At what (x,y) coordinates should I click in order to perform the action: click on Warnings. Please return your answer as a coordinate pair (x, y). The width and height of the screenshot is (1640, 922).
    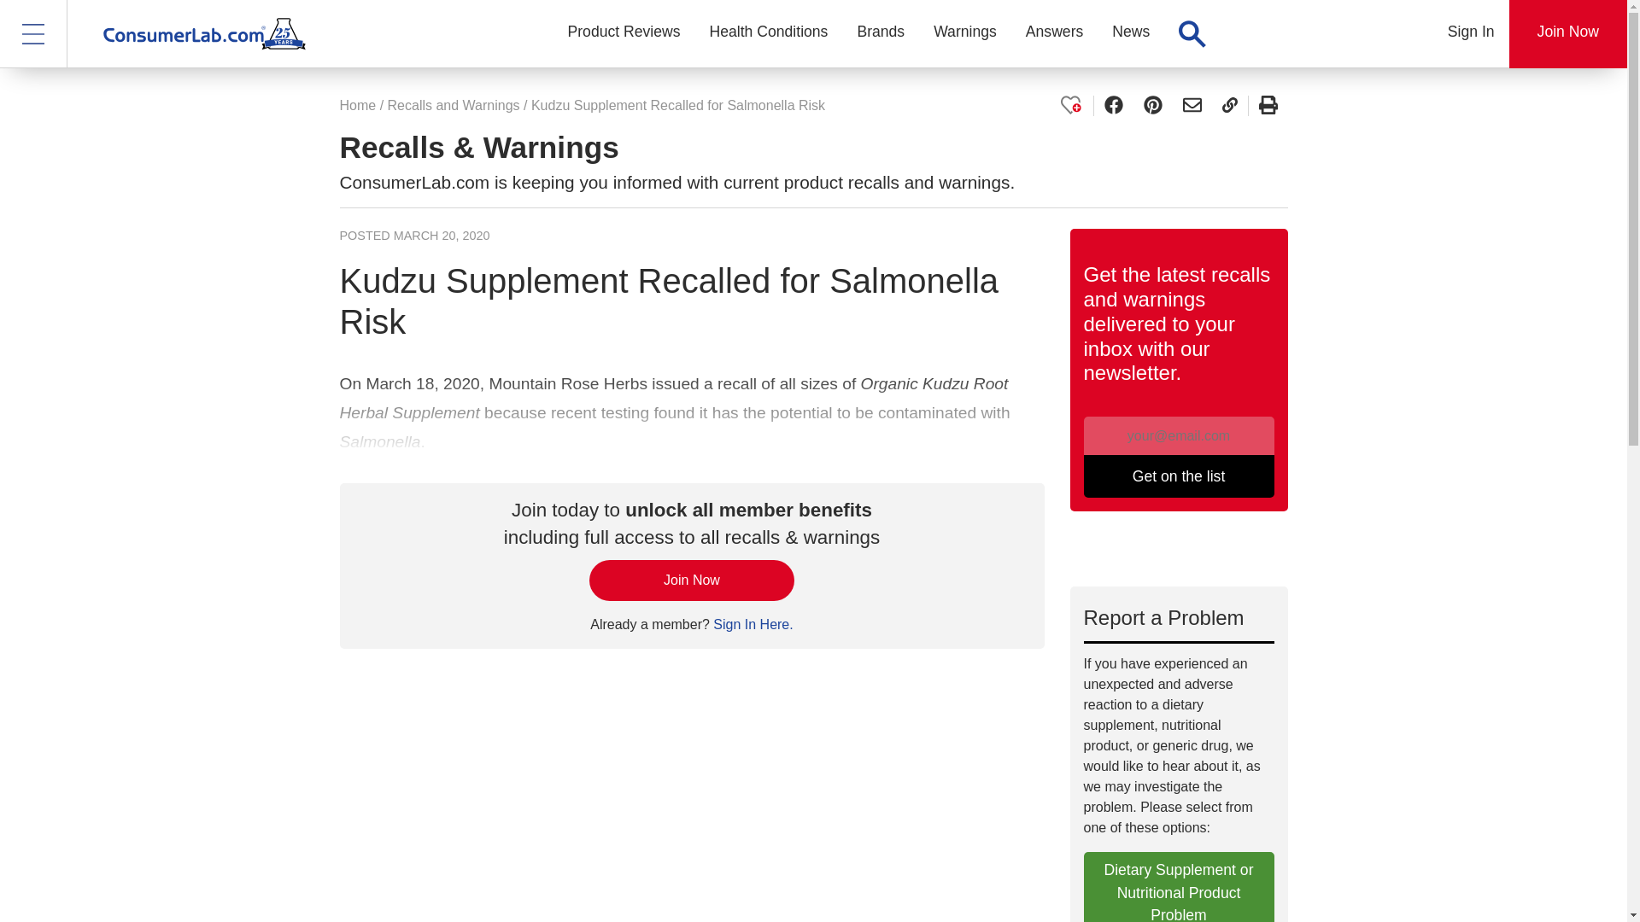
    Looking at the image, I should click on (965, 34).